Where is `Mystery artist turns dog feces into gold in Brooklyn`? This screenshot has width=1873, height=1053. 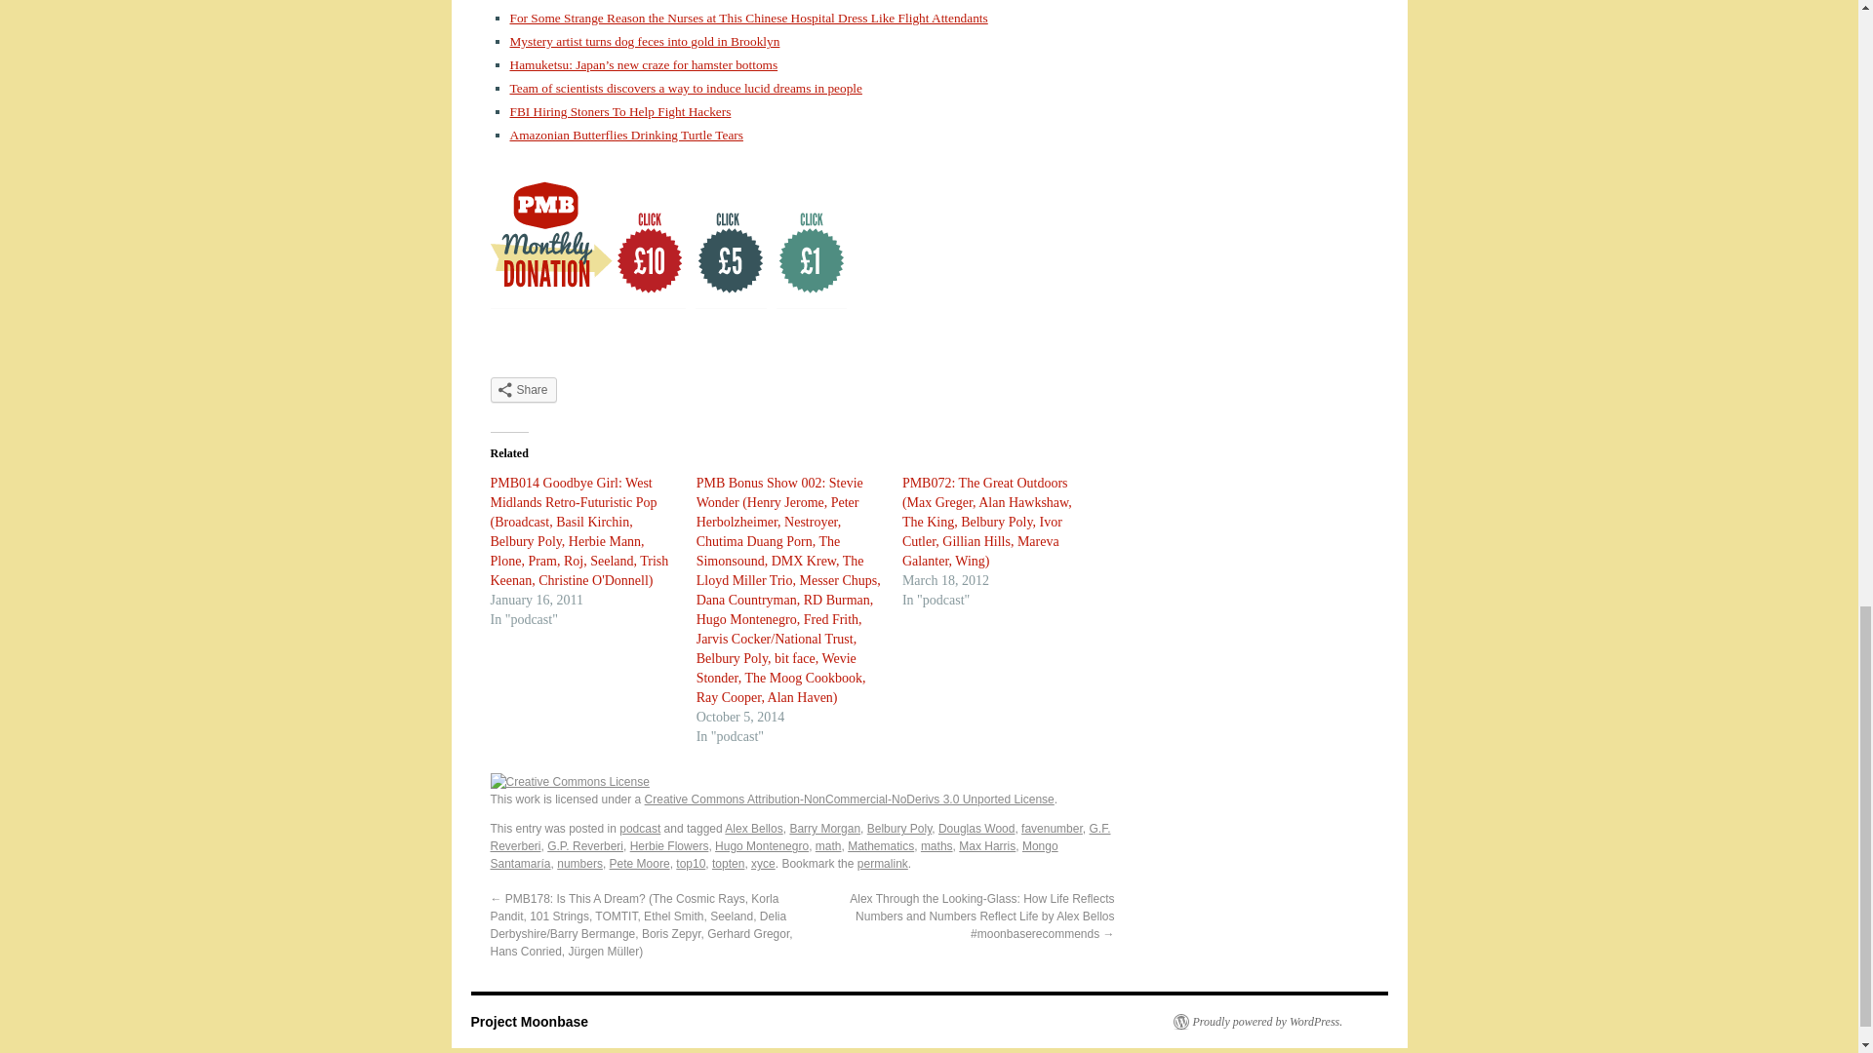 Mystery artist turns dog feces into gold in Brooklyn is located at coordinates (644, 41).